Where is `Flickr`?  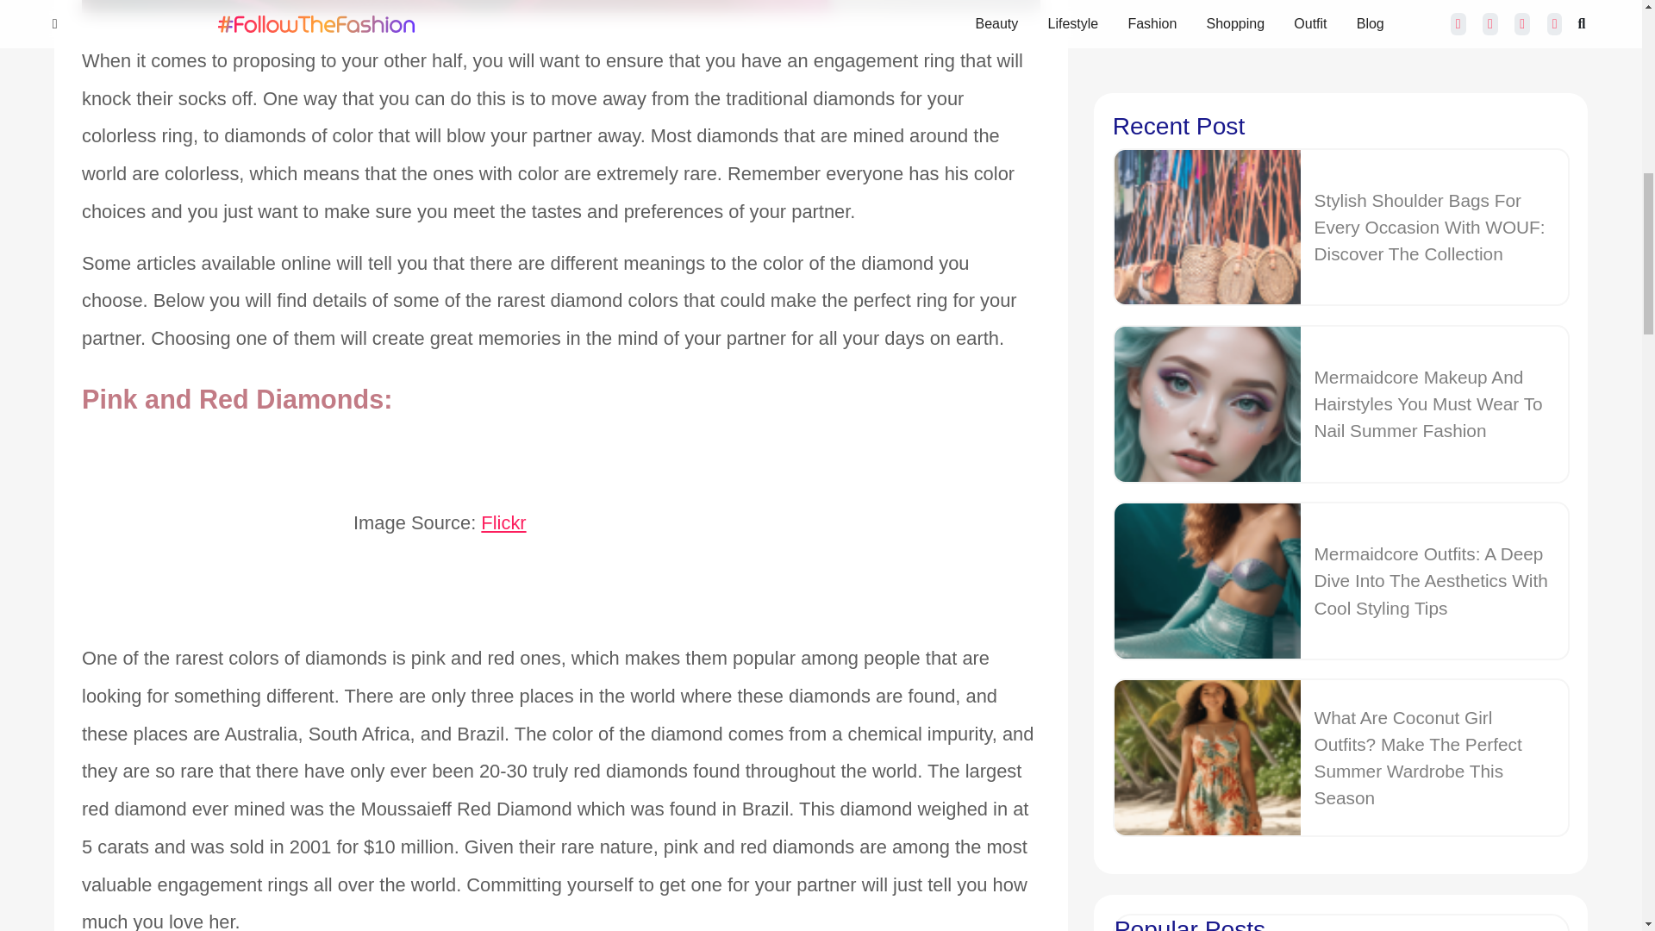 Flickr is located at coordinates (503, 522).